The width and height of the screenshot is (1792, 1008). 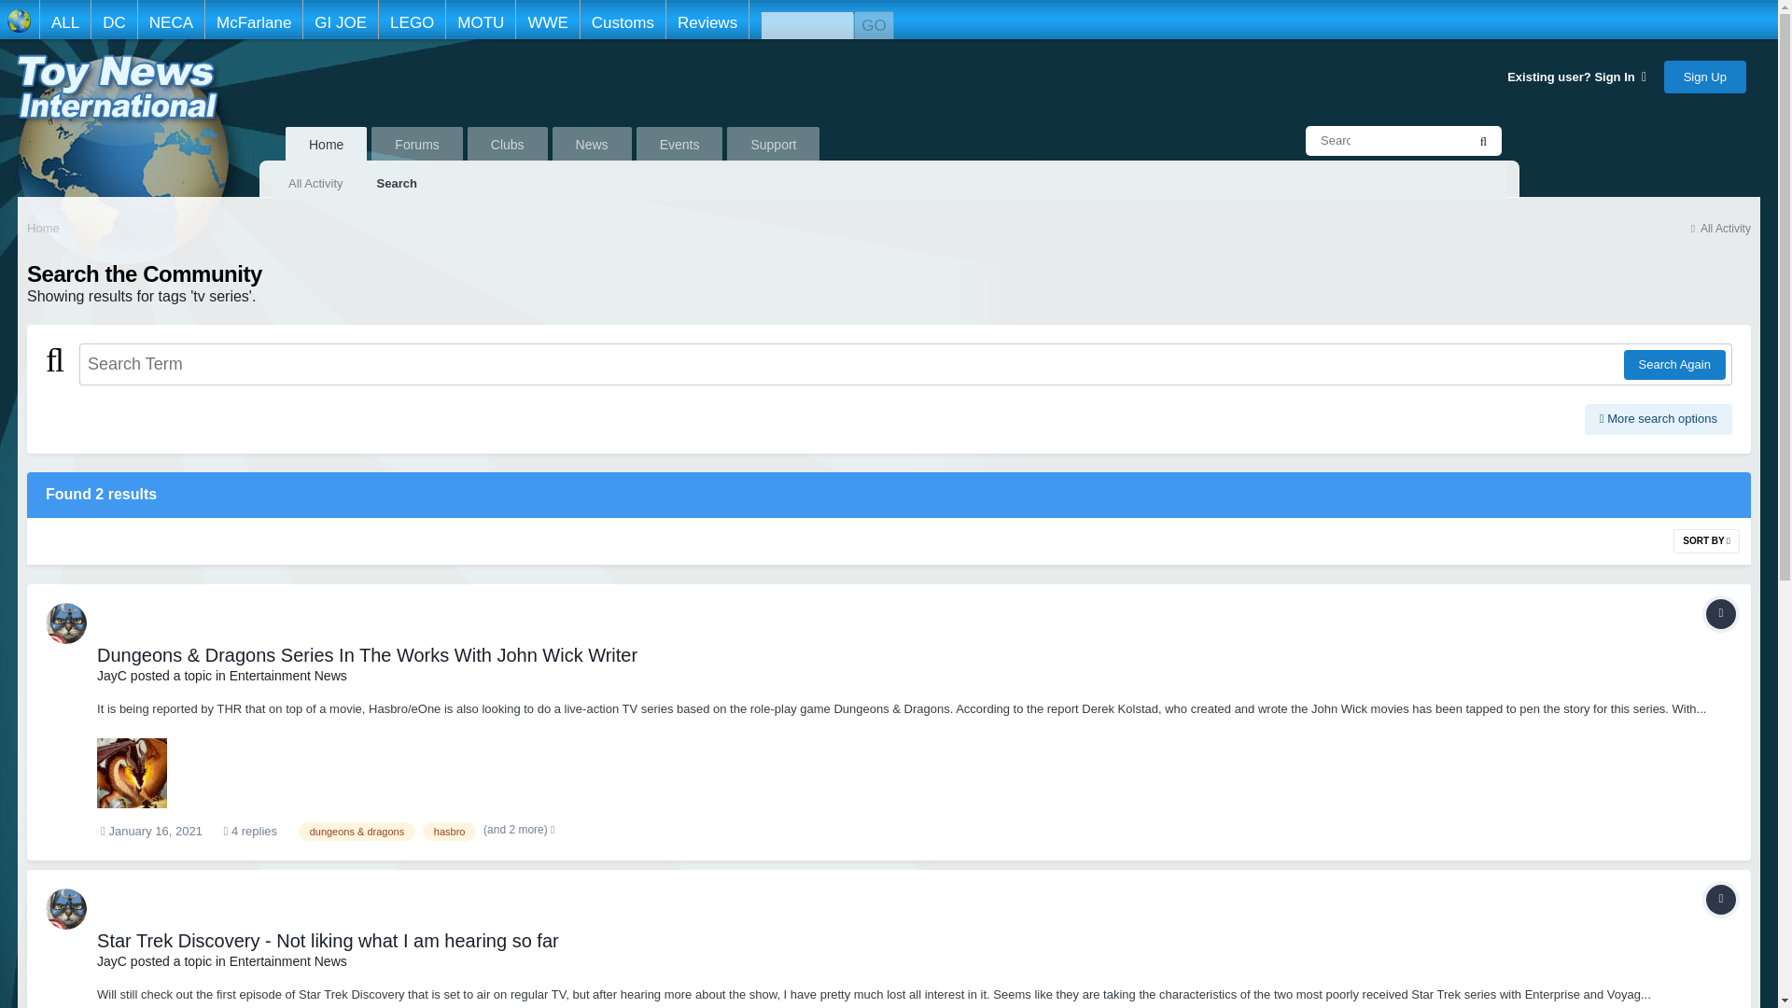 I want to click on Search Again, so click(x=1674, y=364).